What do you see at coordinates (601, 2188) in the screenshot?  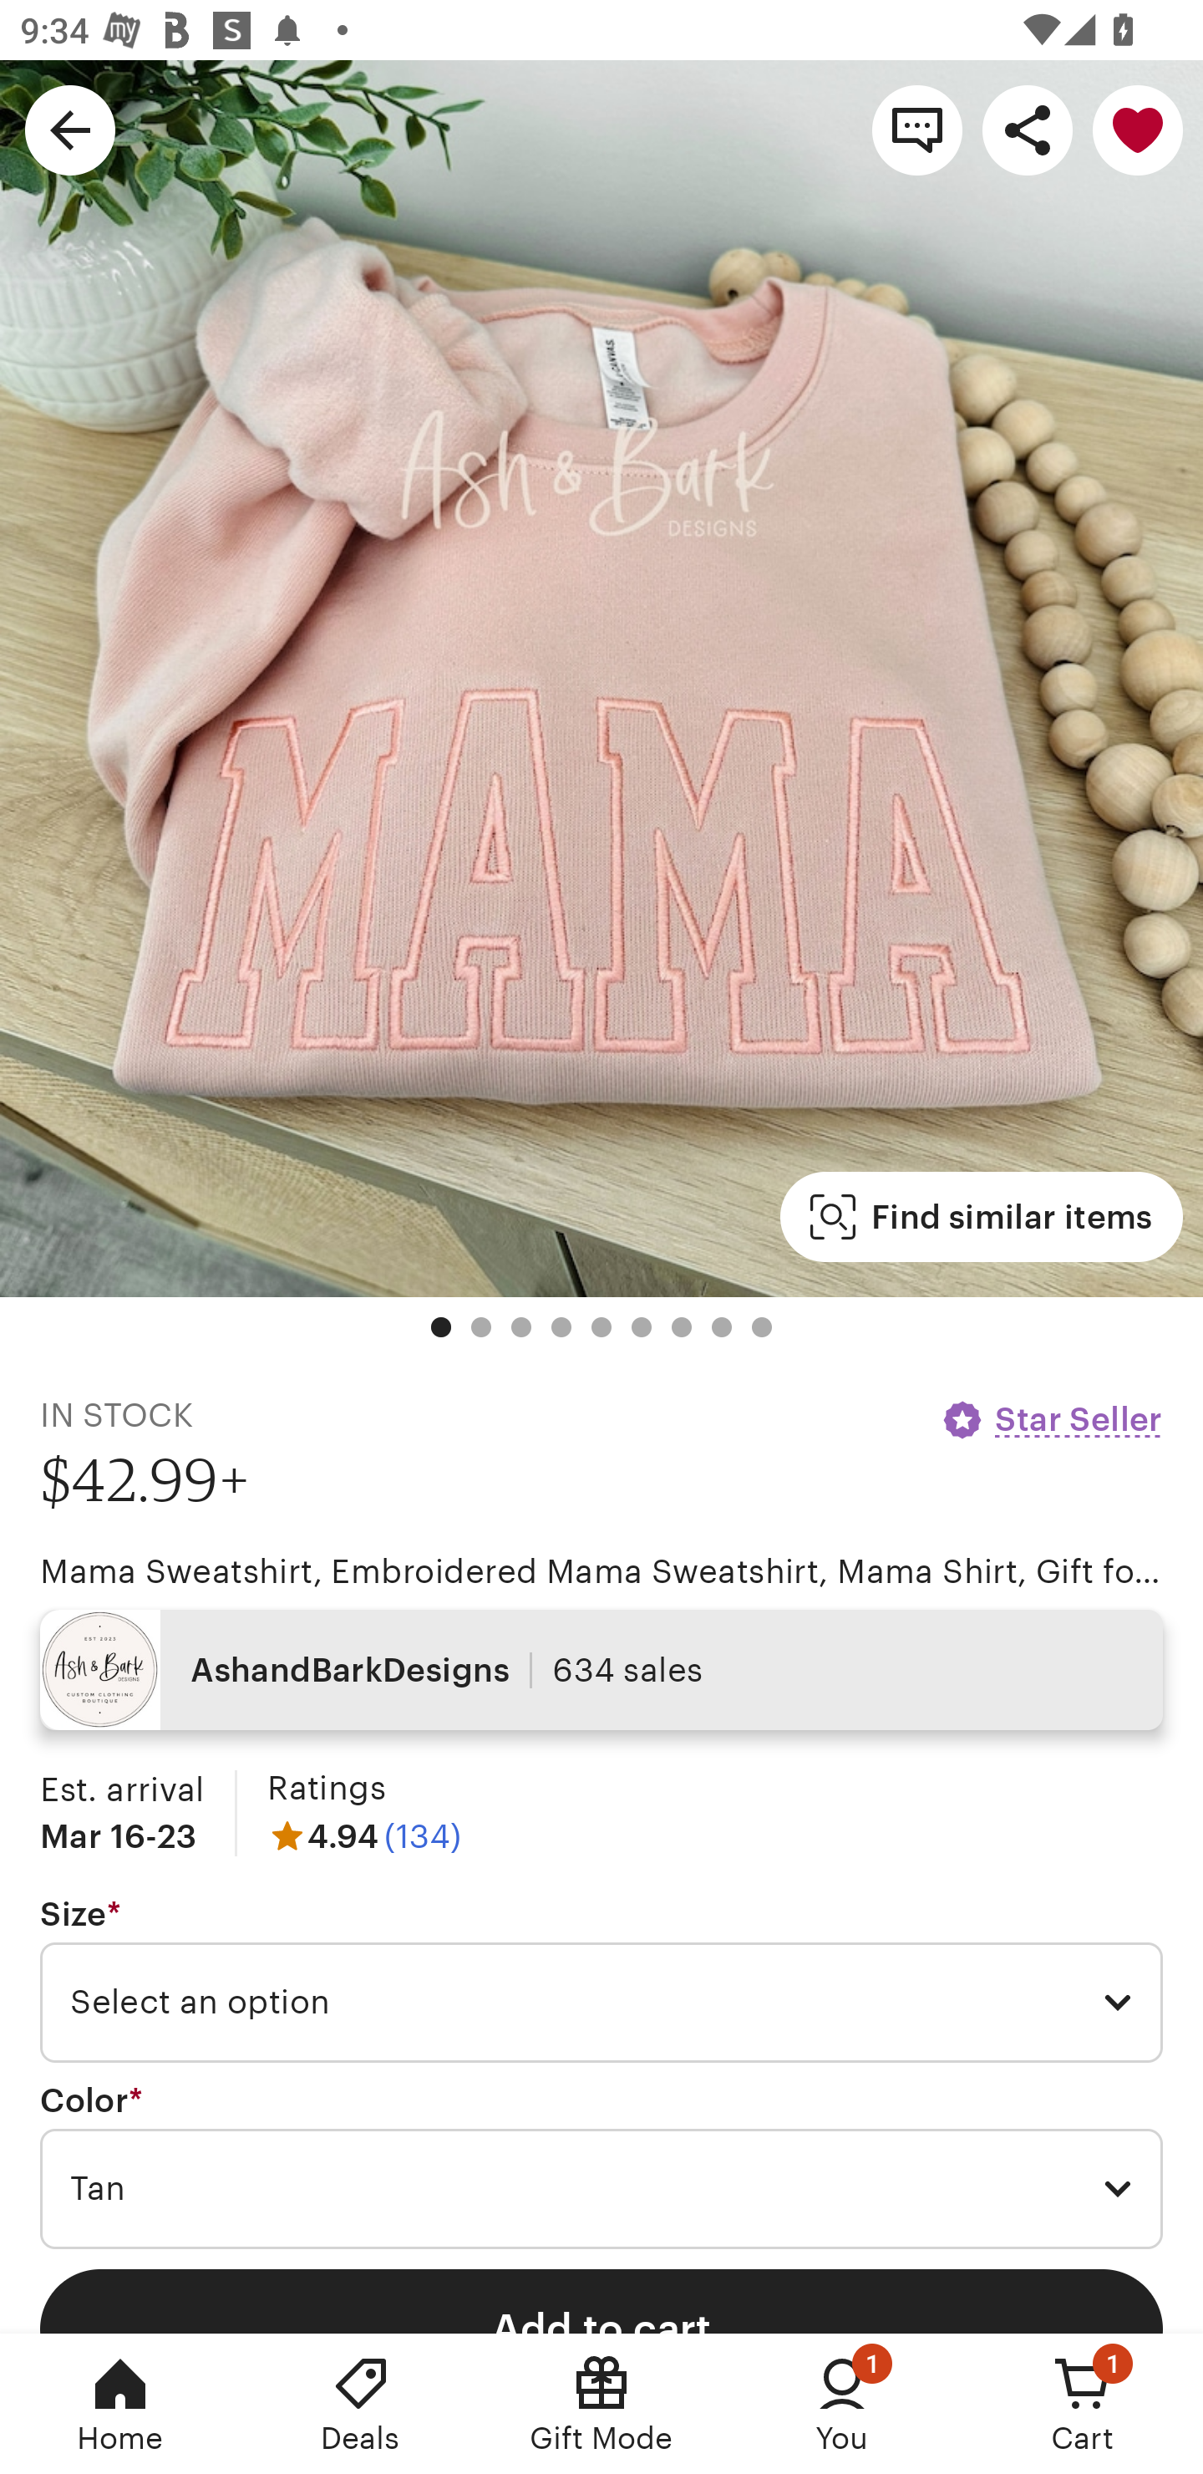 I see `Tan` at bounding box center [601, 2188].